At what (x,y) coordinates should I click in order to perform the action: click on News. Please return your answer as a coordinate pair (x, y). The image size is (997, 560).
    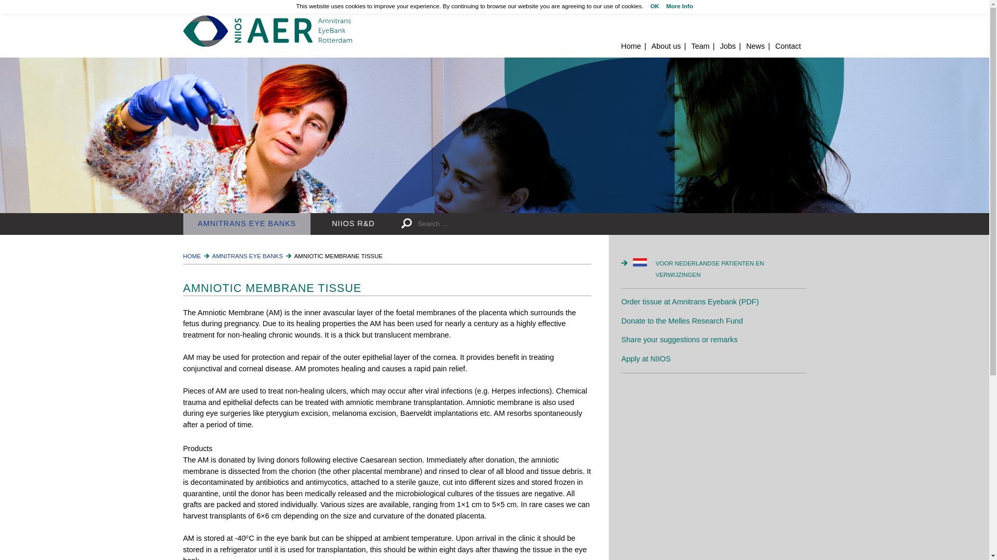
    Looking at the image, I should click on (755, 46).